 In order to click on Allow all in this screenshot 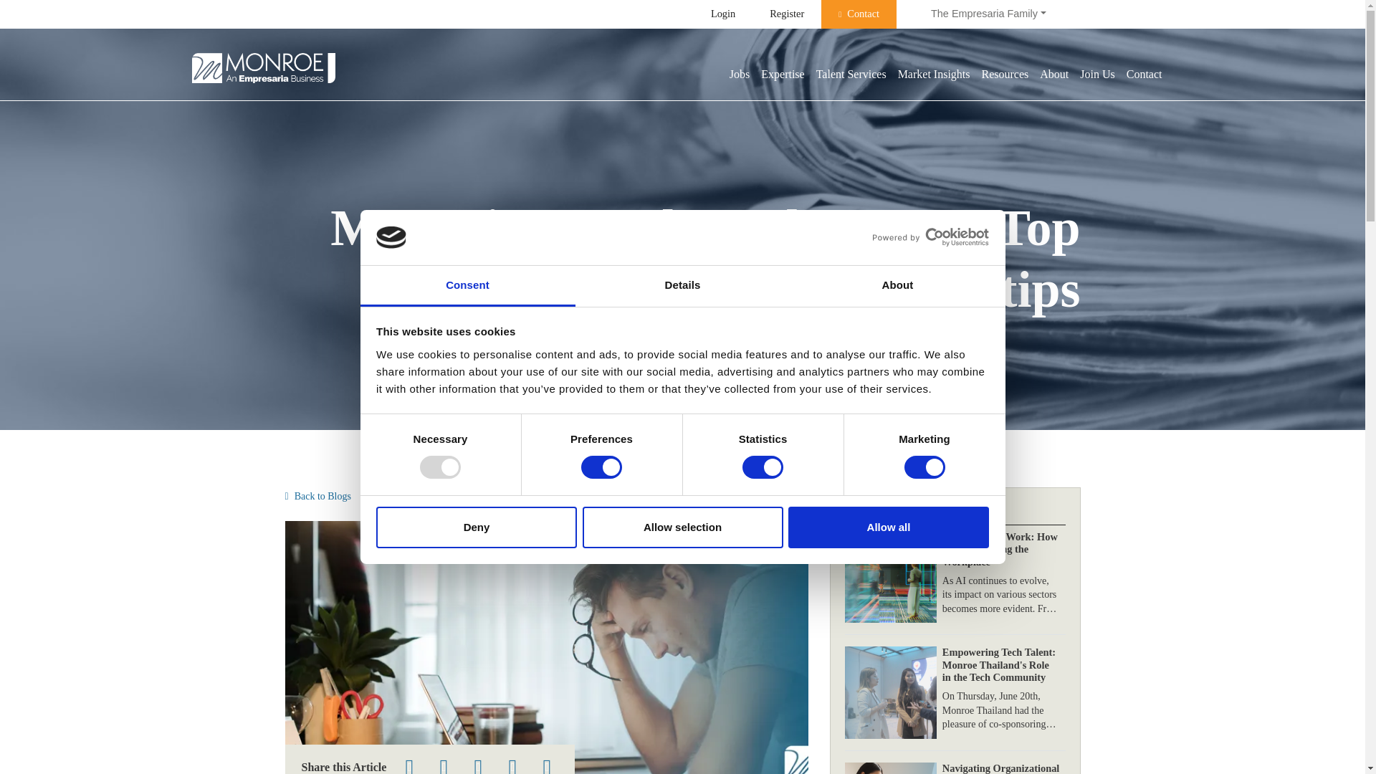, I will do `click(889, 527)`.